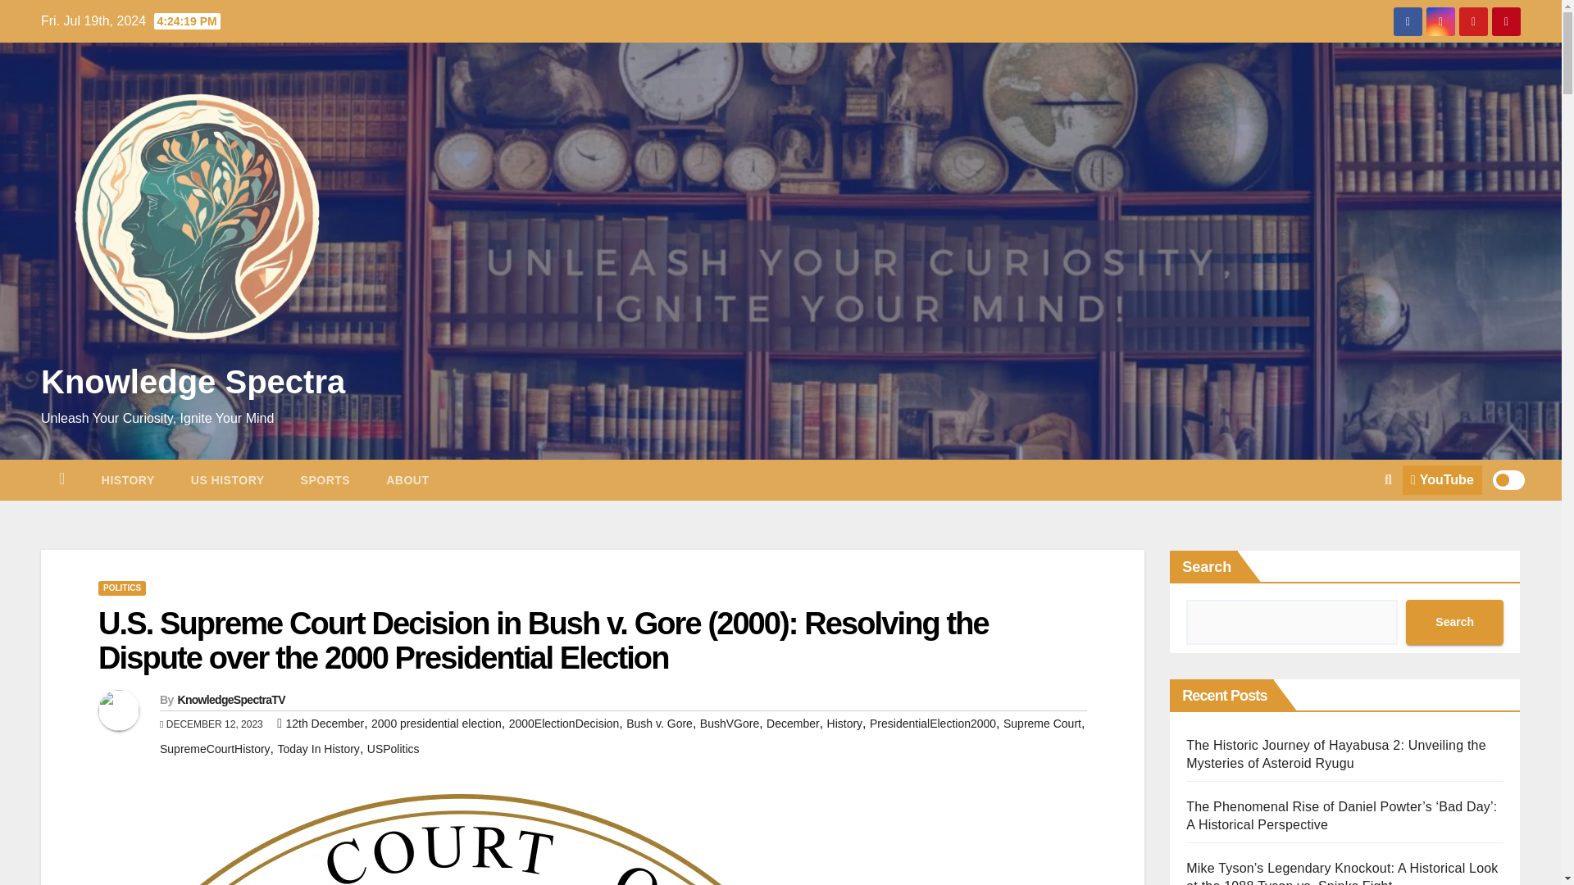 This screenshot has height=885, width=1574. What do you see at coordinates (228, 480) in the screenshot?
I see `US History` at bounding box center [228, 480].